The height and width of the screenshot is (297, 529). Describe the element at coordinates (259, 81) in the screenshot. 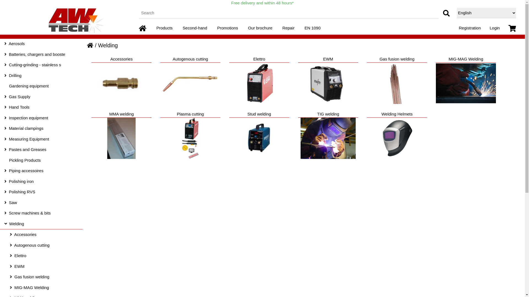

I see `Elettro` at that location.